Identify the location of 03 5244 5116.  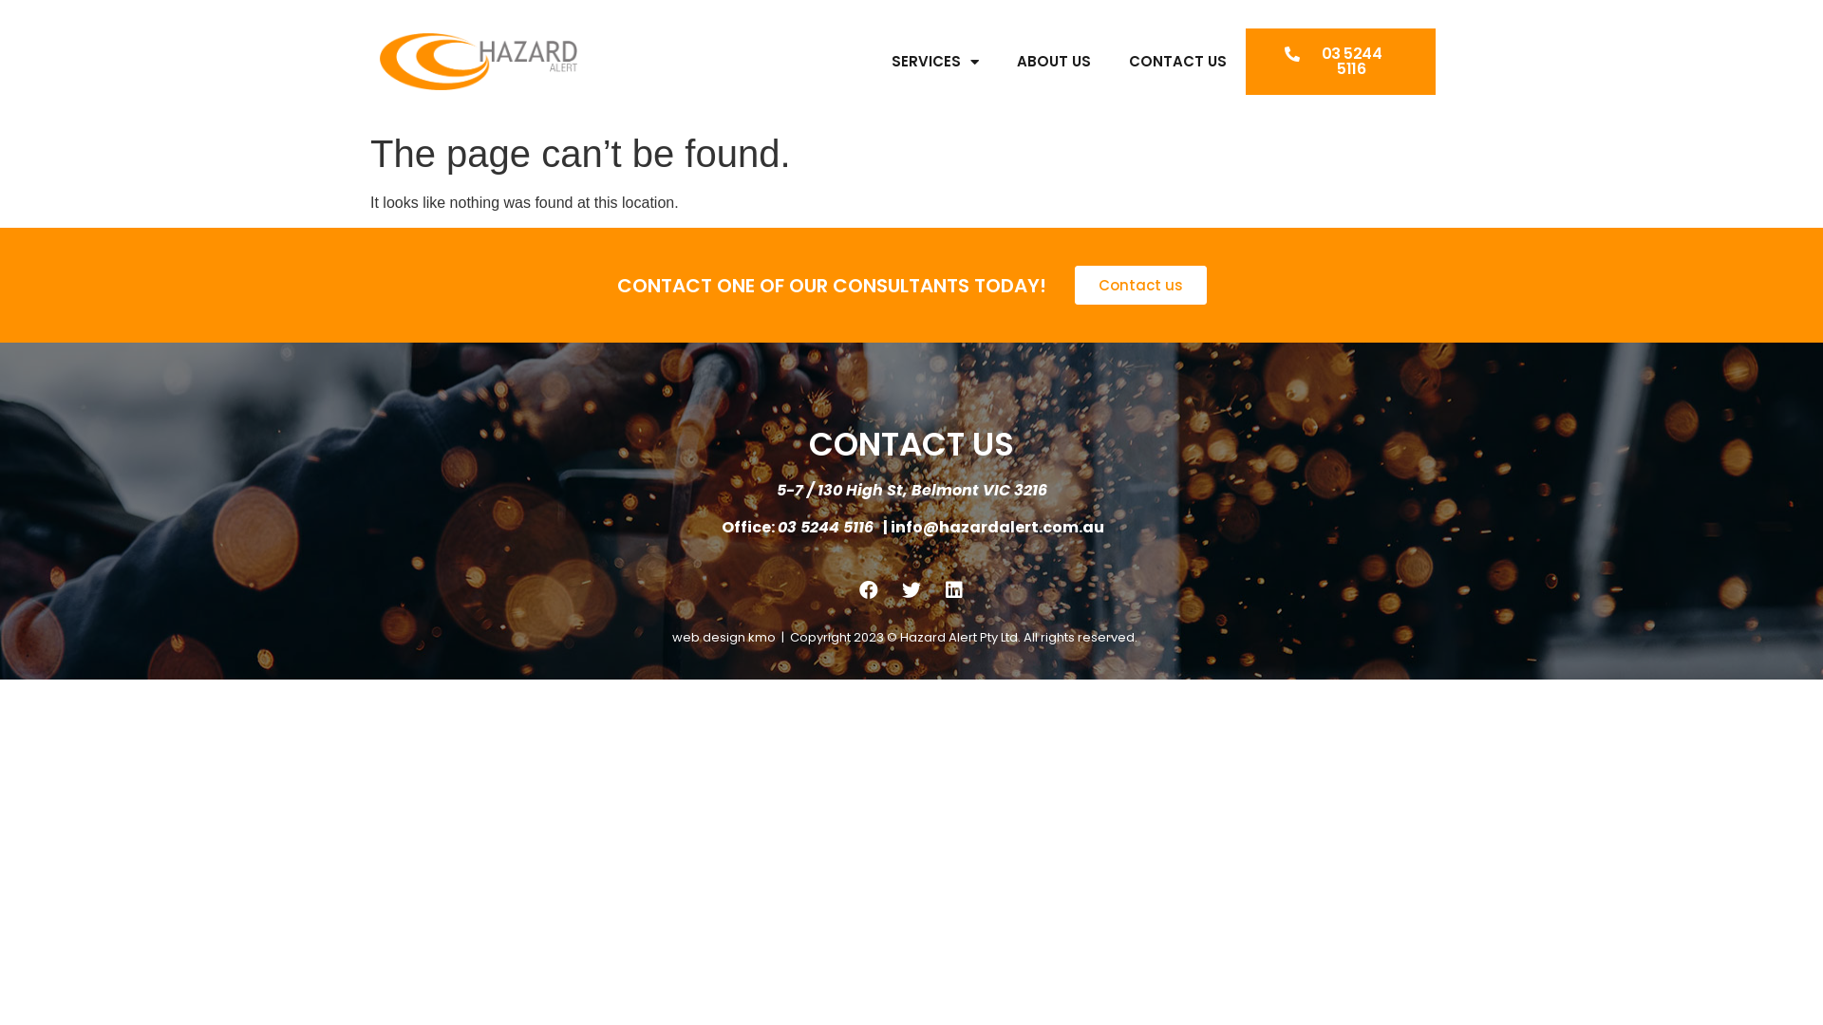
(1341, 62).